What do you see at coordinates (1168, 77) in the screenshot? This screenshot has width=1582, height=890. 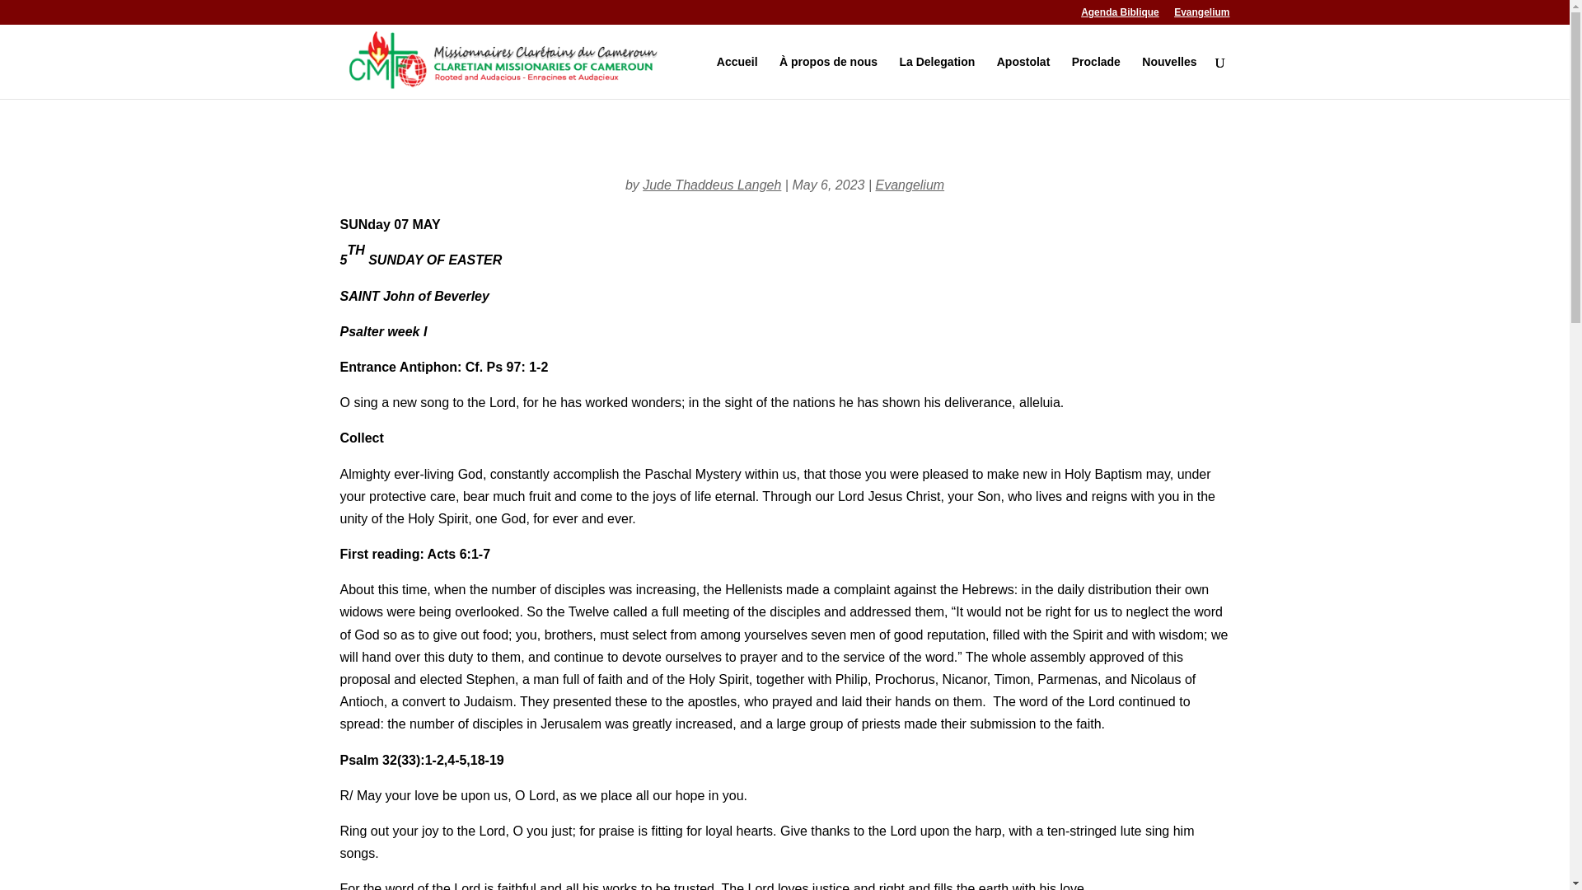 I see `Nouvelles` at bounding box center [1168, 77].